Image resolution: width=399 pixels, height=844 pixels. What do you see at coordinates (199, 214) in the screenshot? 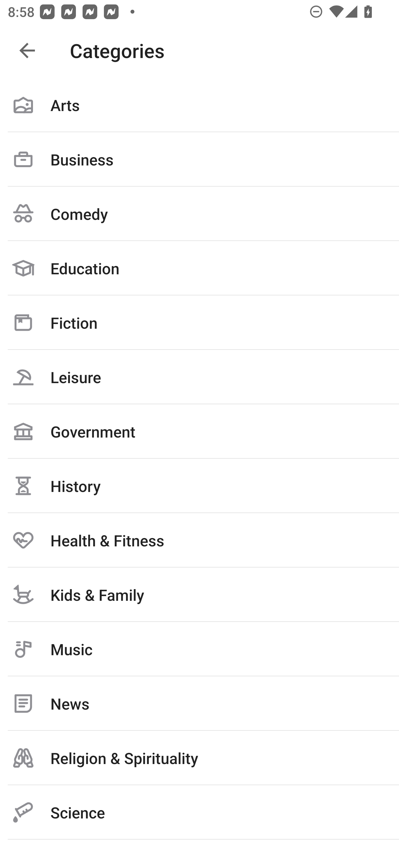
I see `Comedy` at bounding box center [199, 214].